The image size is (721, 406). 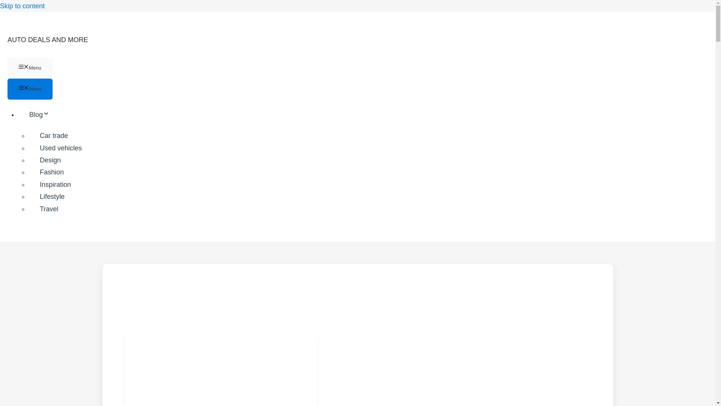 I want to click on Travel, so click(x=49, y=209).